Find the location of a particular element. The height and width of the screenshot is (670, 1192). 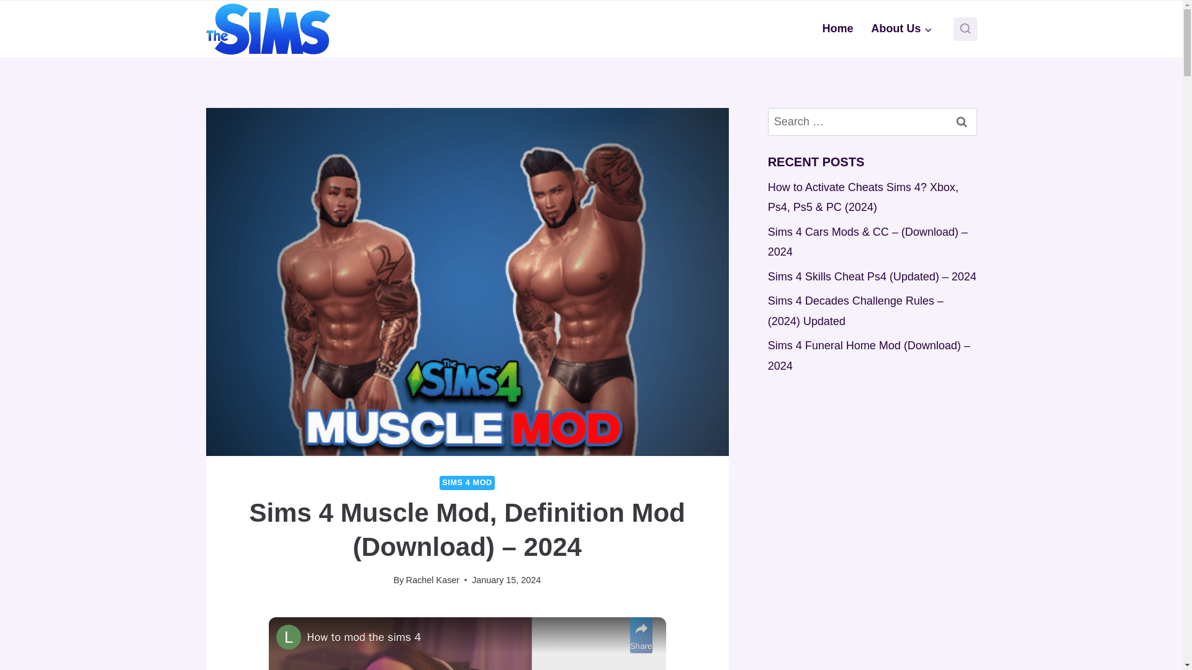

SIMS 4 MOD is located at coordinates (467, 483).